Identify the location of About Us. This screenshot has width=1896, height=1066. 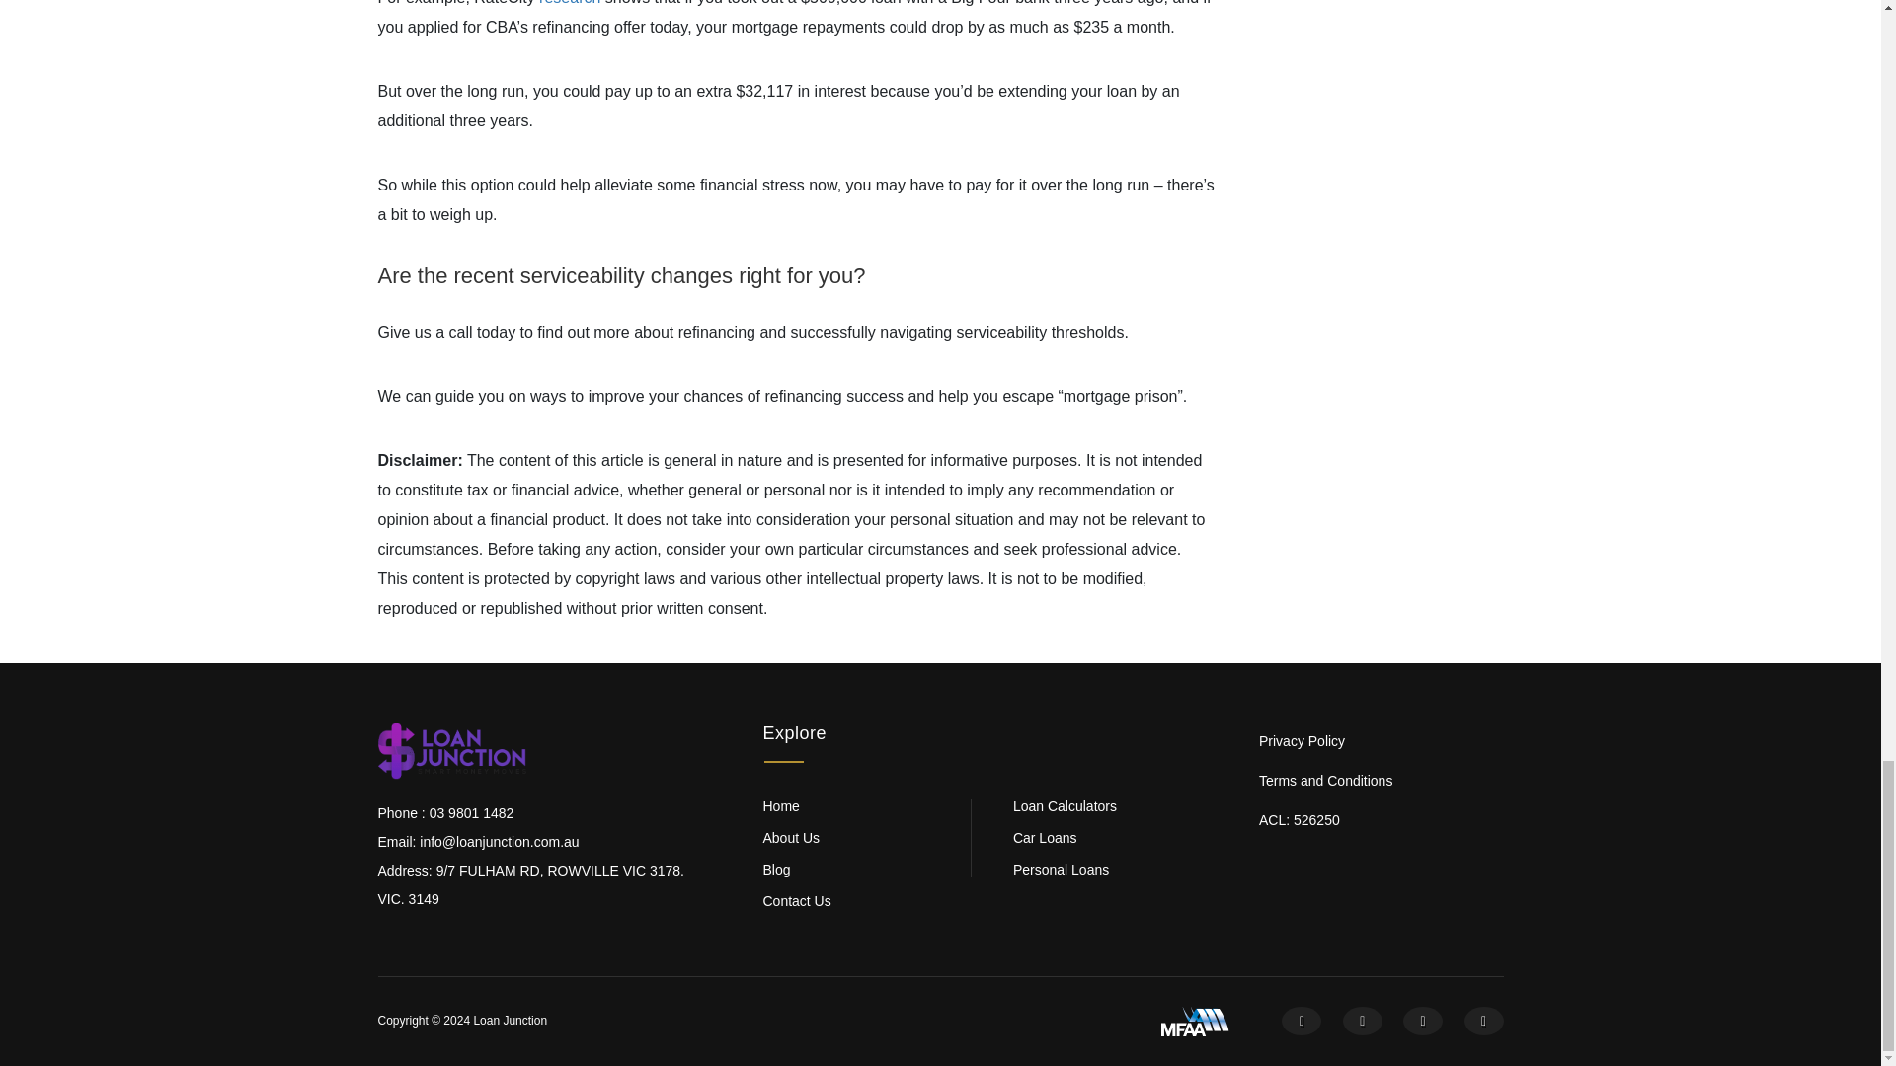
(865, 838).